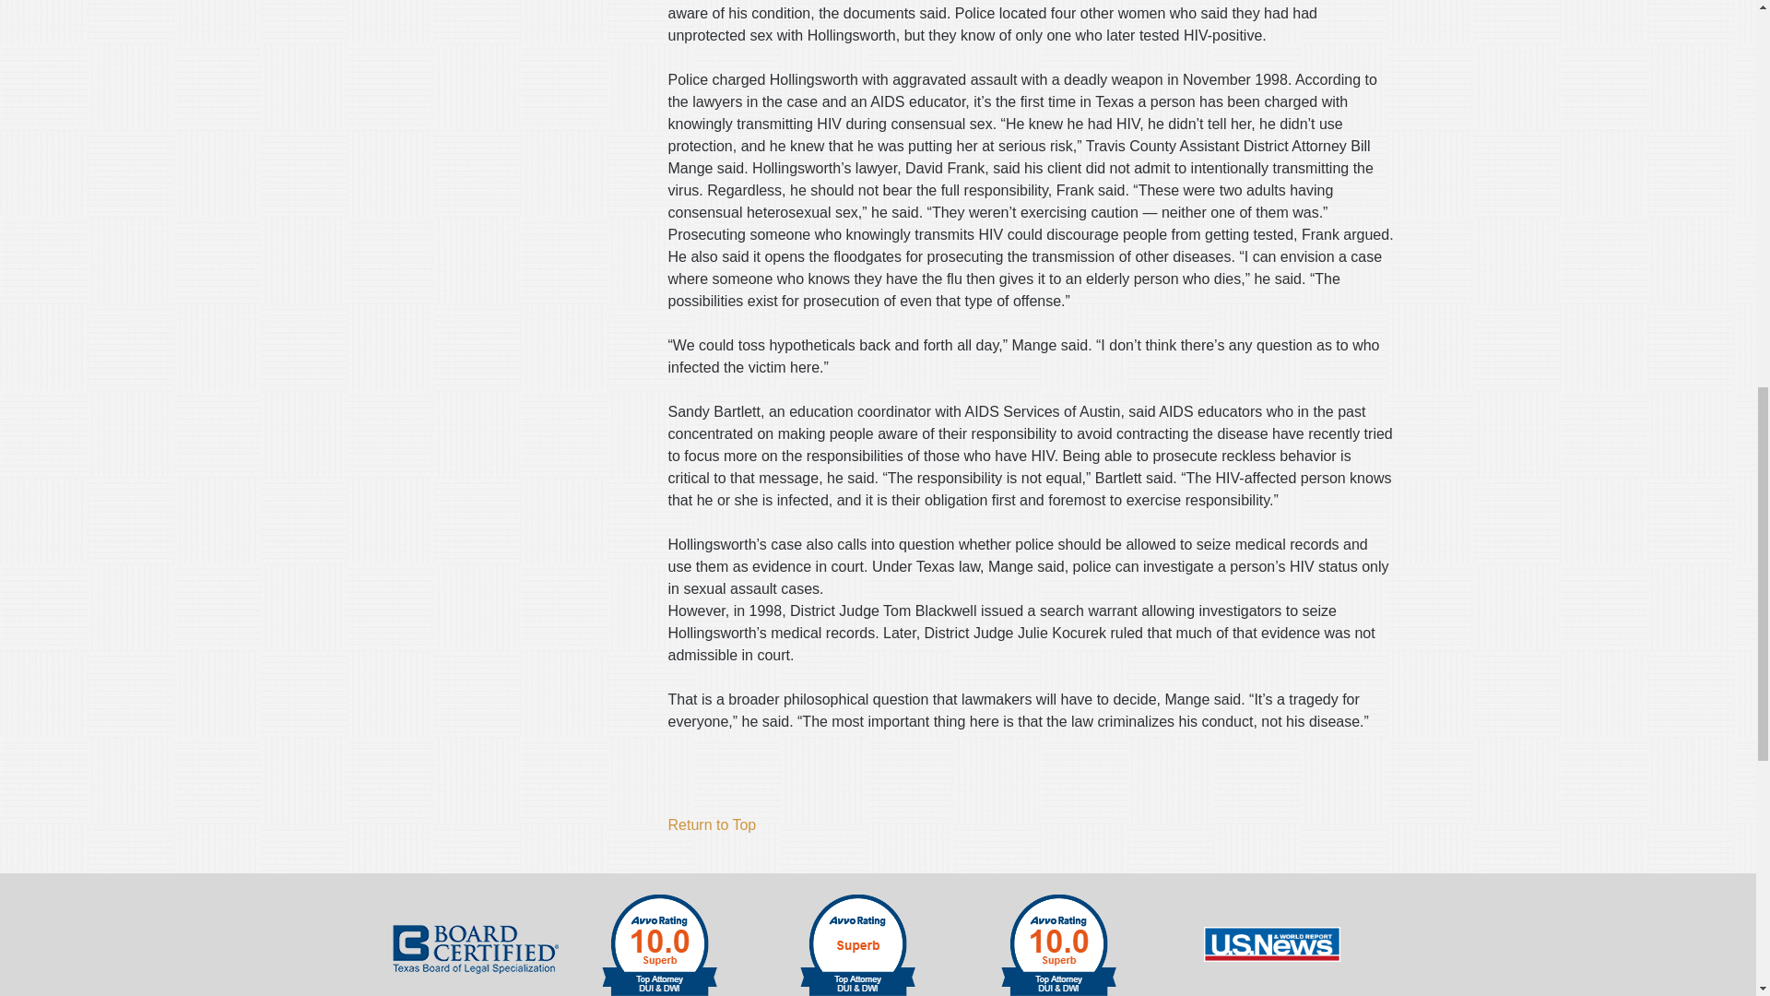  What do you see at coordinates (1055, 943) in the screenshot?
I see `Austin Criminal Defense Lawyer` at bounding box center [1055, 943].